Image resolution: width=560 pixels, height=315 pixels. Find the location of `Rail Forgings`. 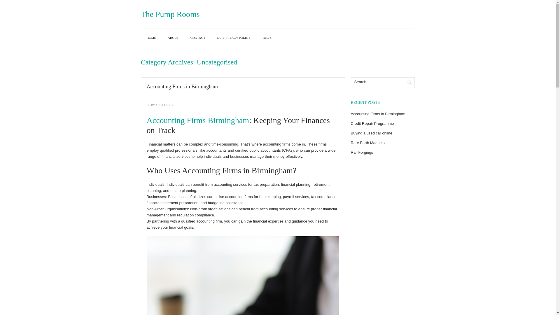

Rail Forgings is located at coordinates (362, 152).